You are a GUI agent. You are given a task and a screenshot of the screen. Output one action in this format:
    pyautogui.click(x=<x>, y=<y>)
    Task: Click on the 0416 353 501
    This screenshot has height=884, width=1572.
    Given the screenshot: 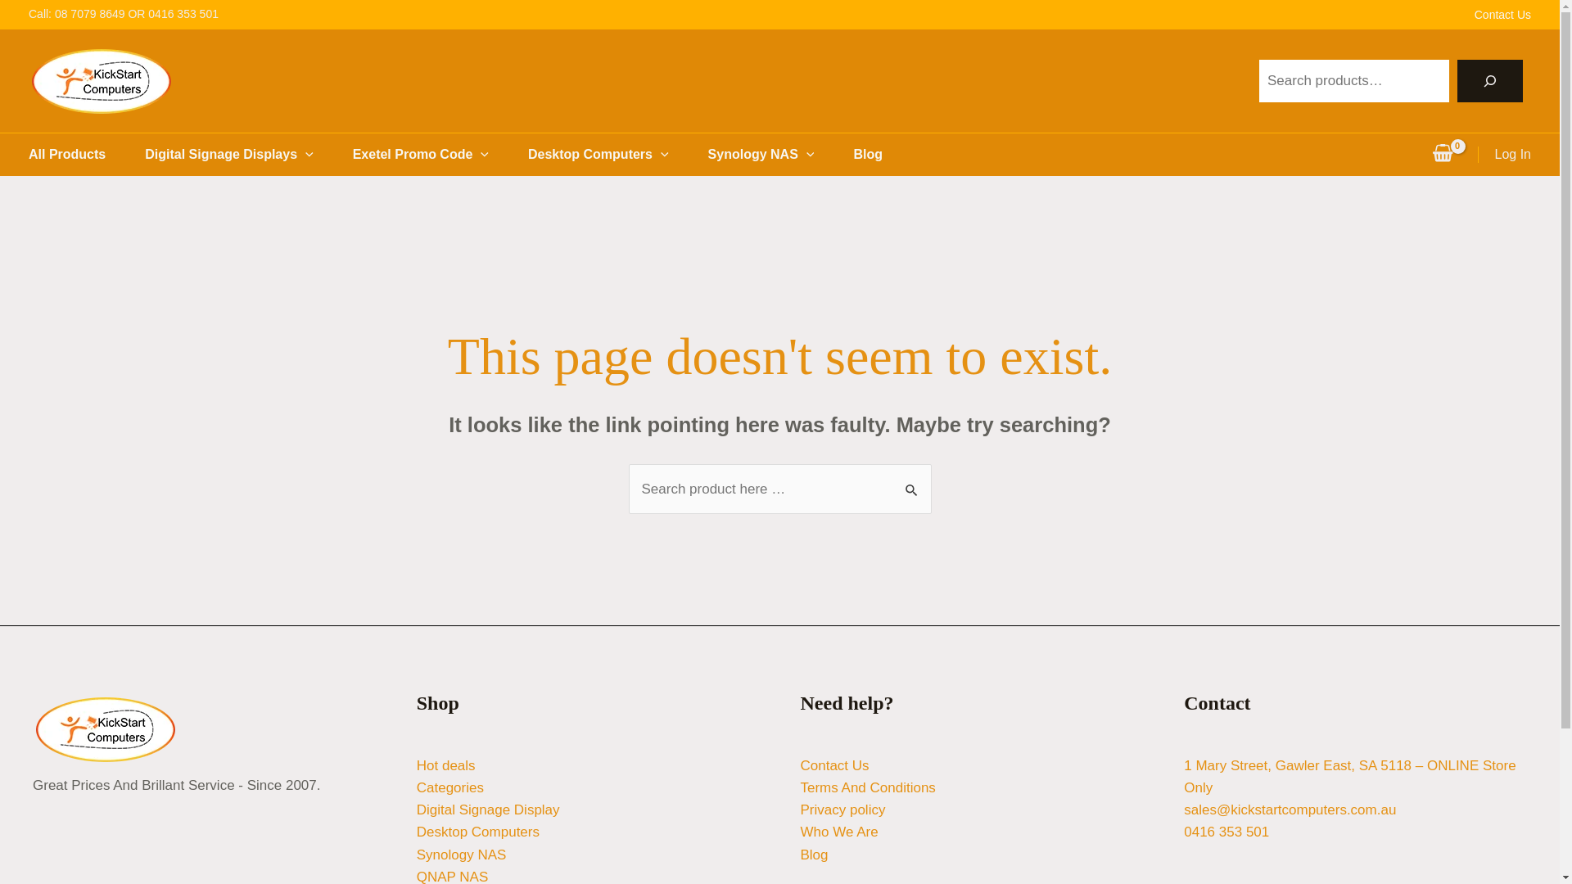 What is the action you would take?
    pyautogui.click(x=1226, y=832)
    